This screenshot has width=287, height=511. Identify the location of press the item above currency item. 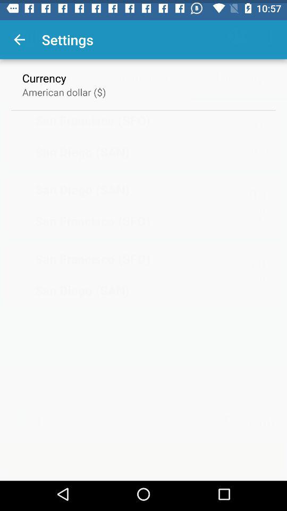
(19, 36).